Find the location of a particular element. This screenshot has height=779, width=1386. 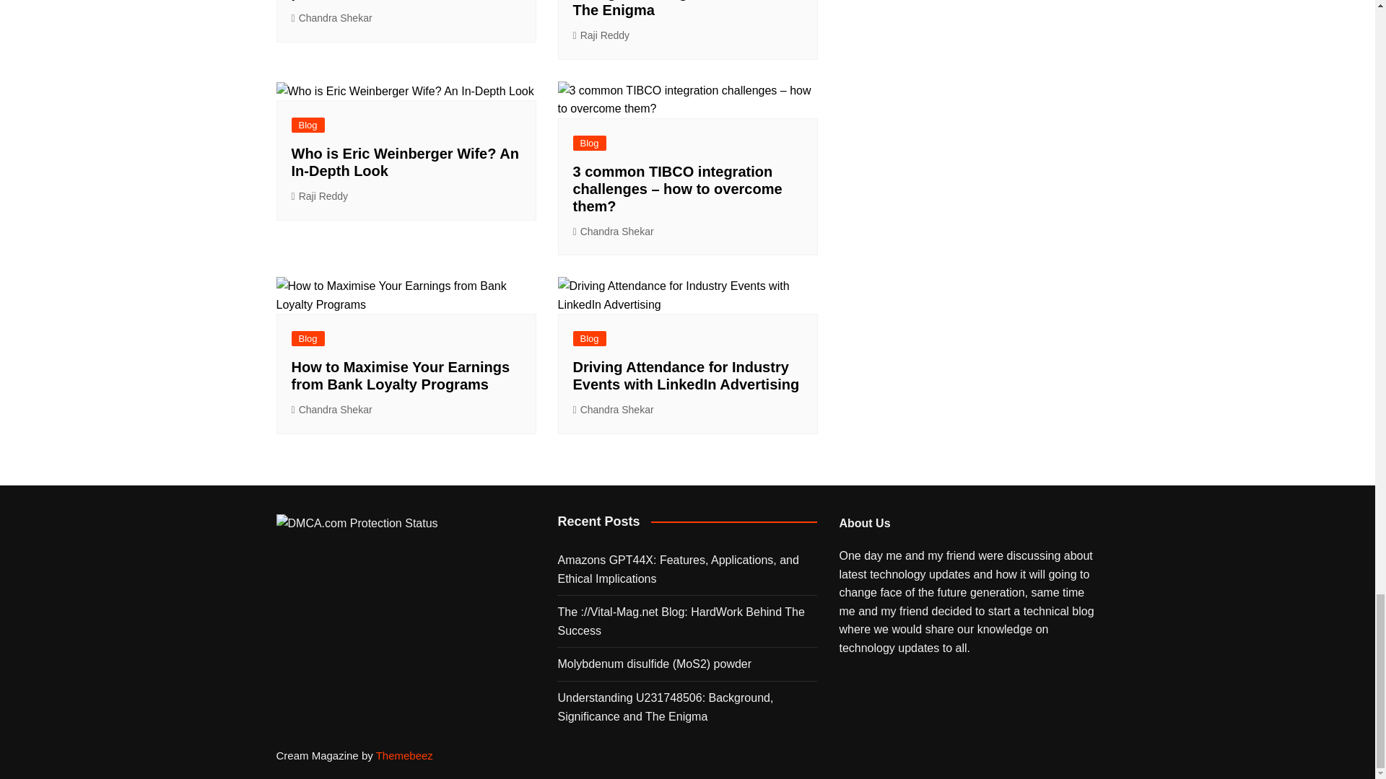

Blog is located at coordinates (308, 125).